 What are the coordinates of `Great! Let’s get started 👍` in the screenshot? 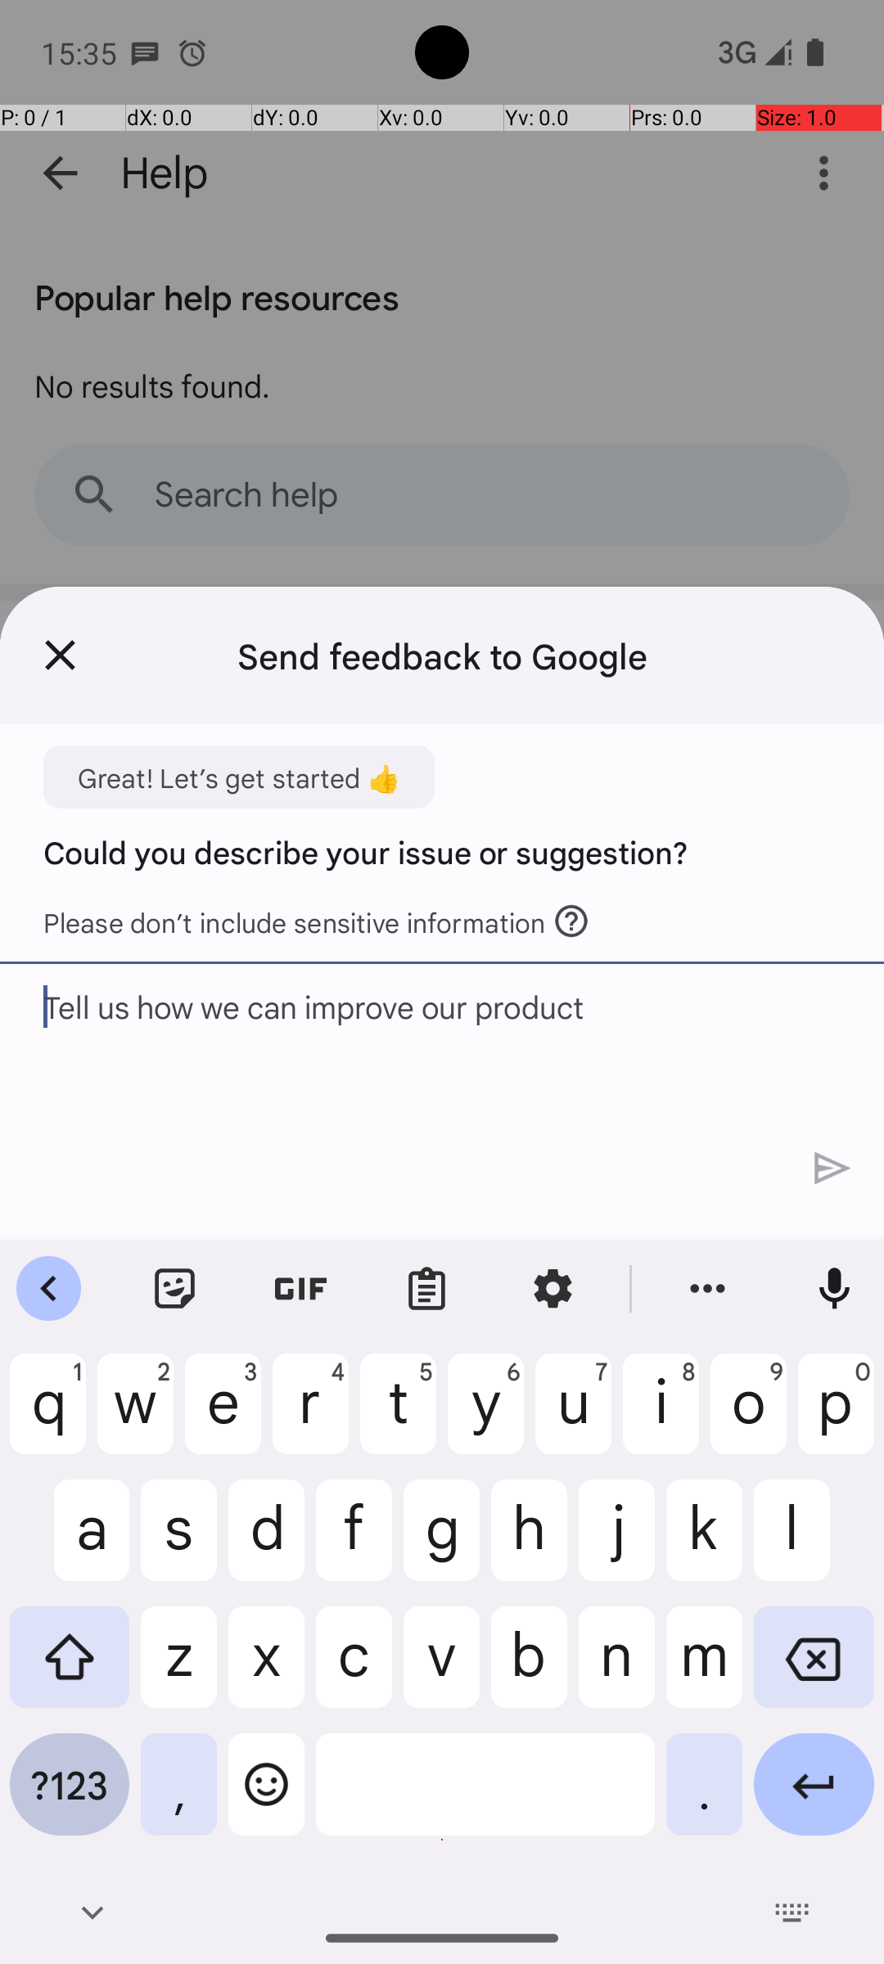 It's located at (239, 777).